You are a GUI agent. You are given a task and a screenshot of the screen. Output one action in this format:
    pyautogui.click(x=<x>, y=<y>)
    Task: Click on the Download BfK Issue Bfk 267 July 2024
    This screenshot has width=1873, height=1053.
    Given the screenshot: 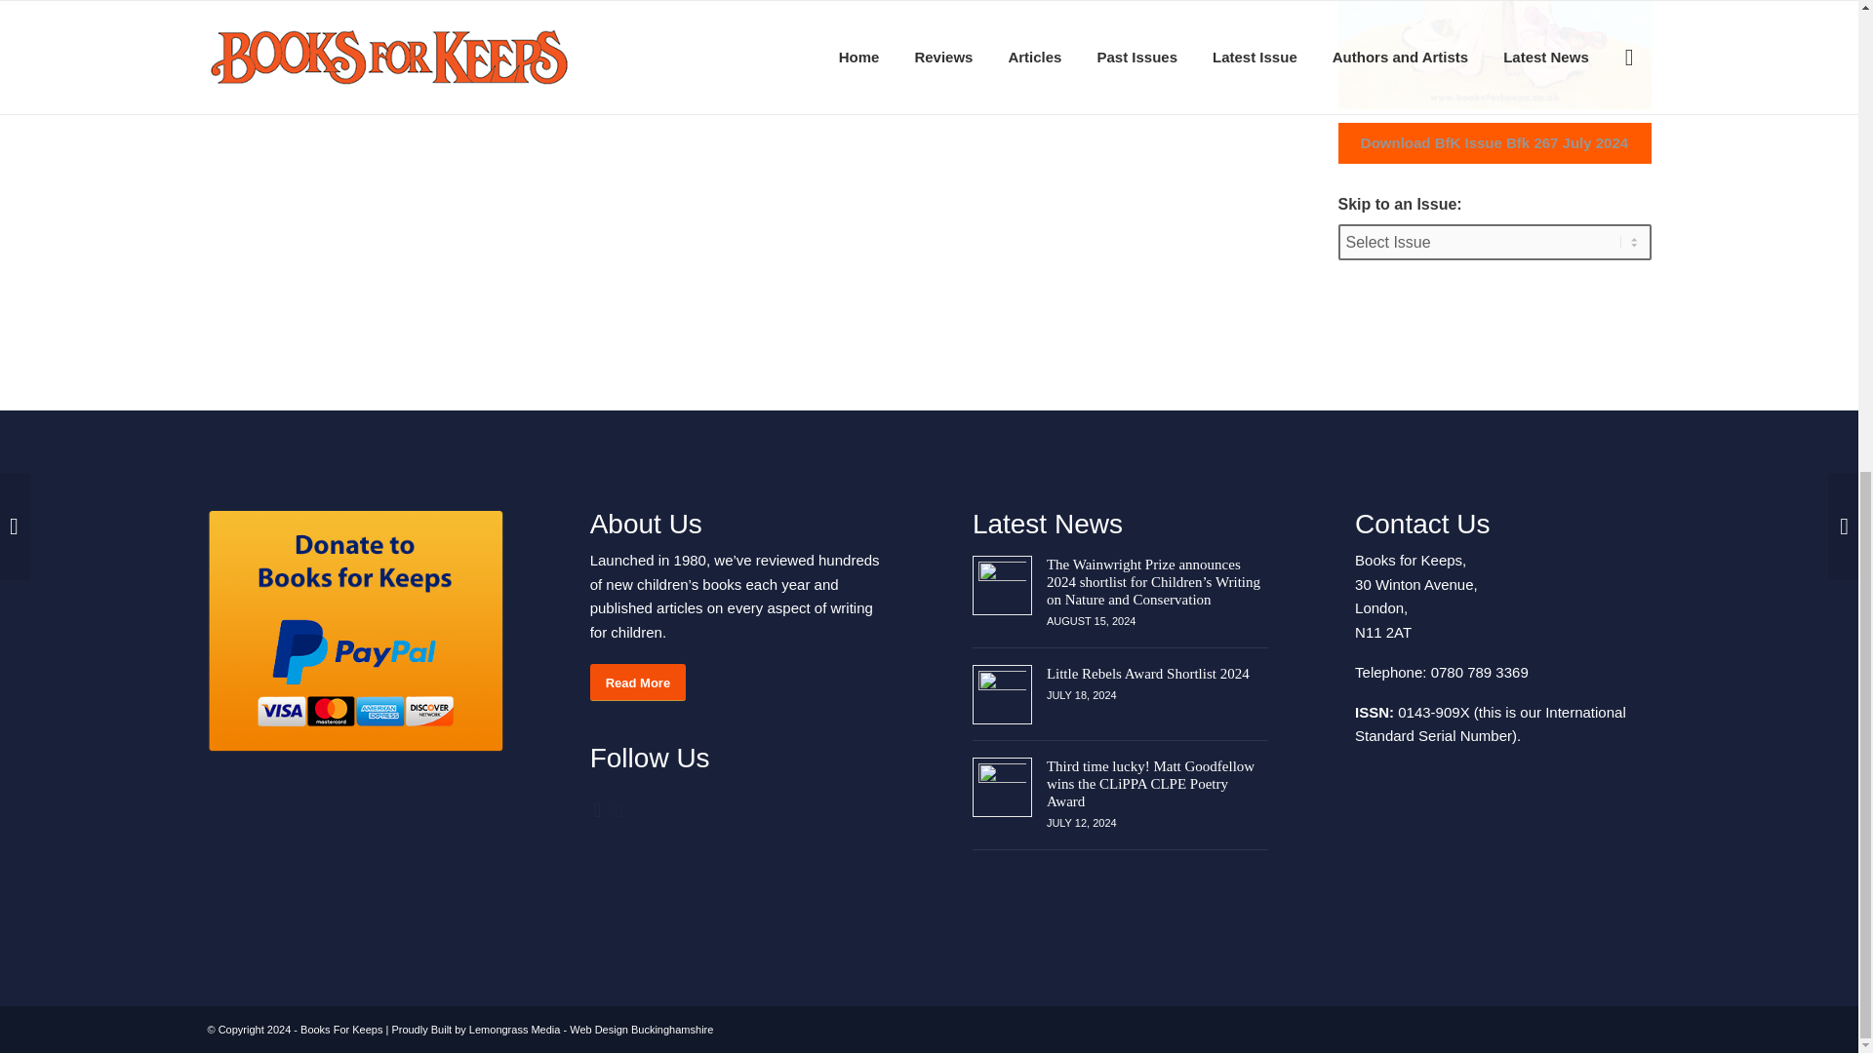 What is the action you would take?
    pyautogui.click(x=1494, y=143)
    